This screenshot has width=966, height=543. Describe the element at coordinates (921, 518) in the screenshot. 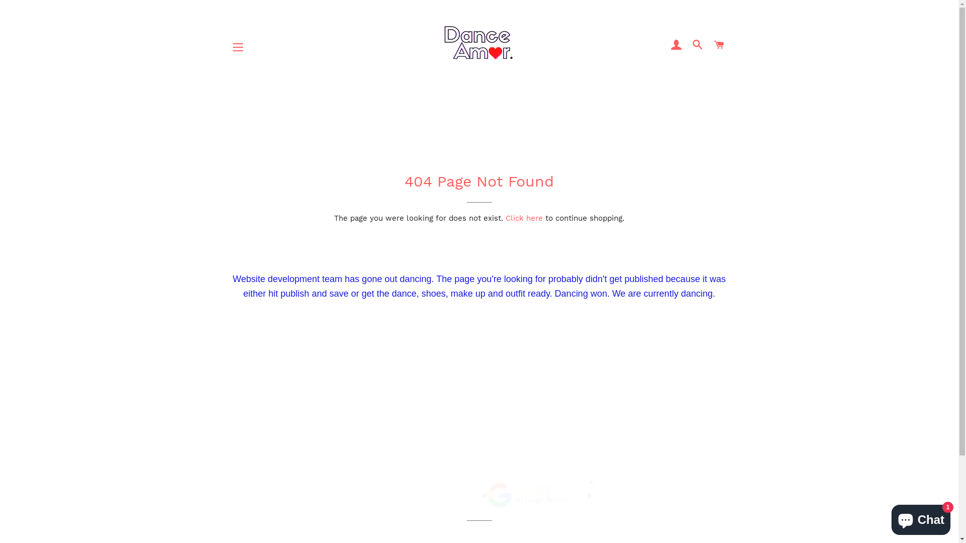

I see `Shopify online store chat` at that location.